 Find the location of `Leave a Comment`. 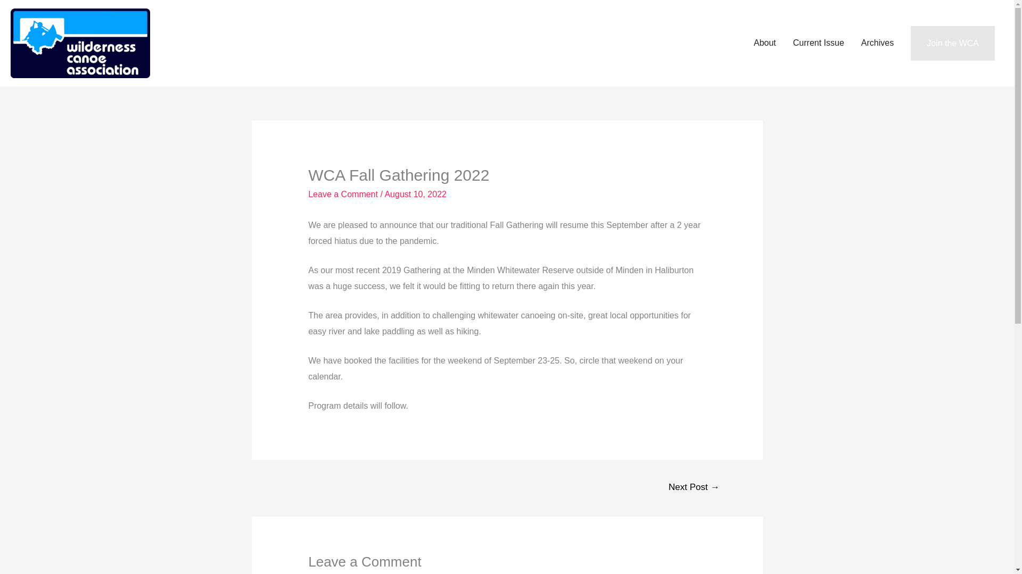

Leave a Comment is located at coordinates (343, 194).